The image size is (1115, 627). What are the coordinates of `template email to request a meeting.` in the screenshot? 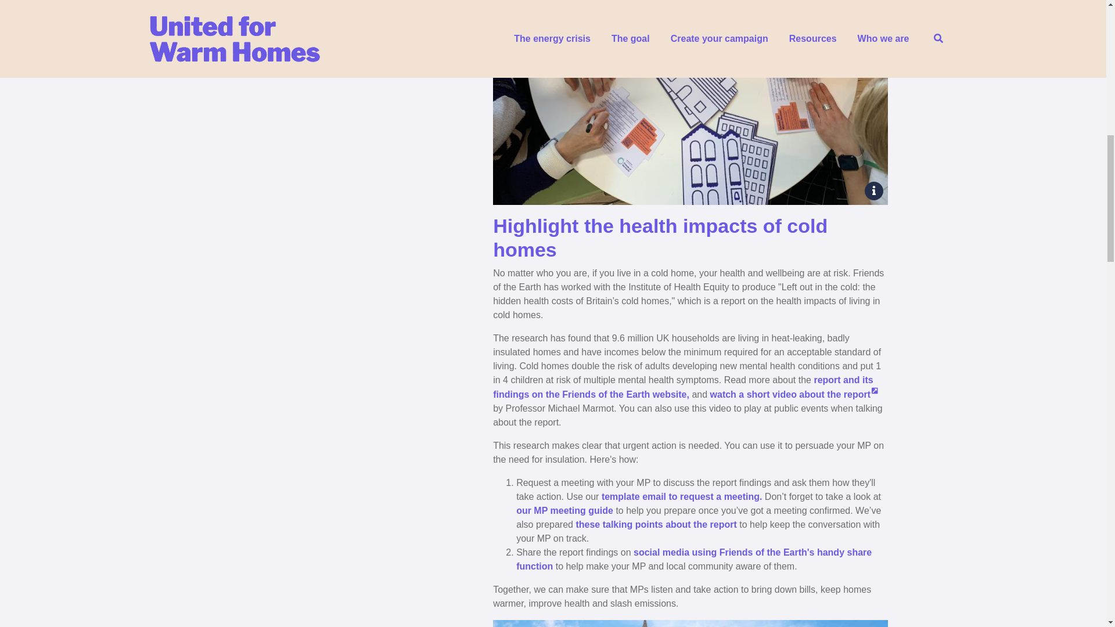 It's located at (682, 496).